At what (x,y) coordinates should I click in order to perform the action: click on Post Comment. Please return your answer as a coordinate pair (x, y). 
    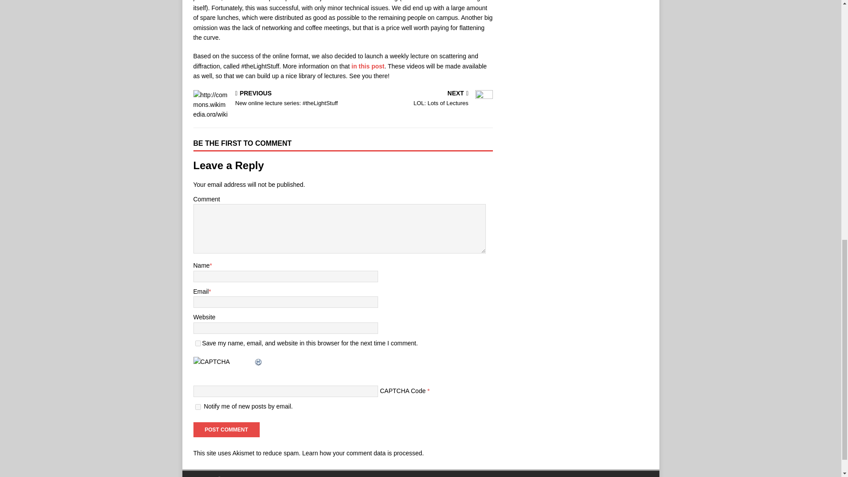
    Looking at the image, I should click on (368, 66).